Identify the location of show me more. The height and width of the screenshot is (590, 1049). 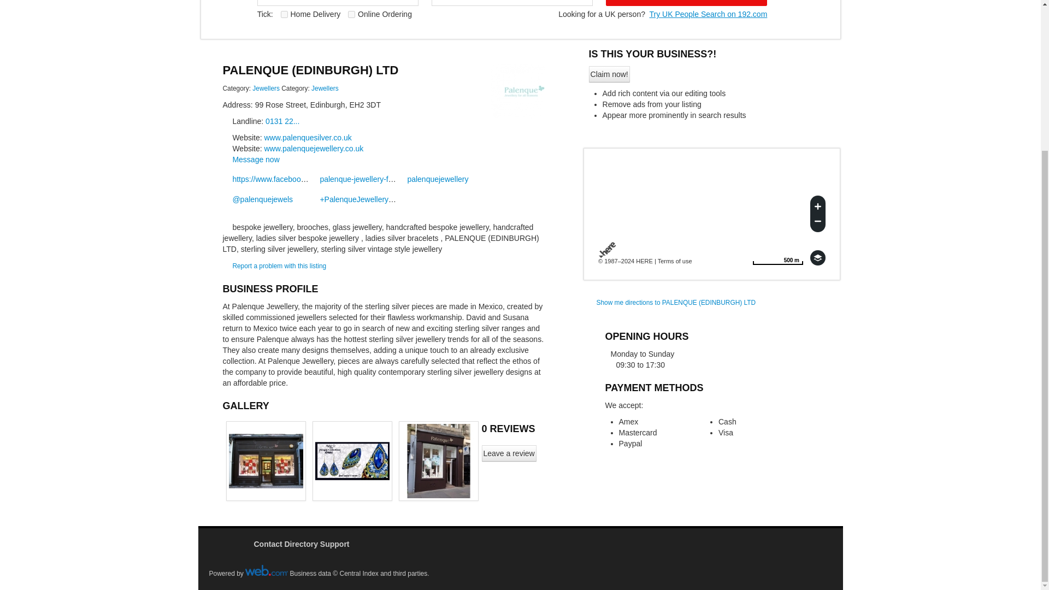
(325, 88).